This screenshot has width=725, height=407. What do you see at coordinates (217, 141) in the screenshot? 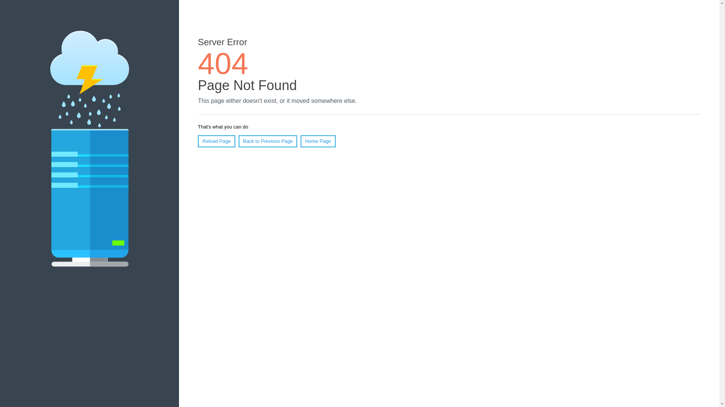
I see `Reload Page` at bounding box center [217, 141].